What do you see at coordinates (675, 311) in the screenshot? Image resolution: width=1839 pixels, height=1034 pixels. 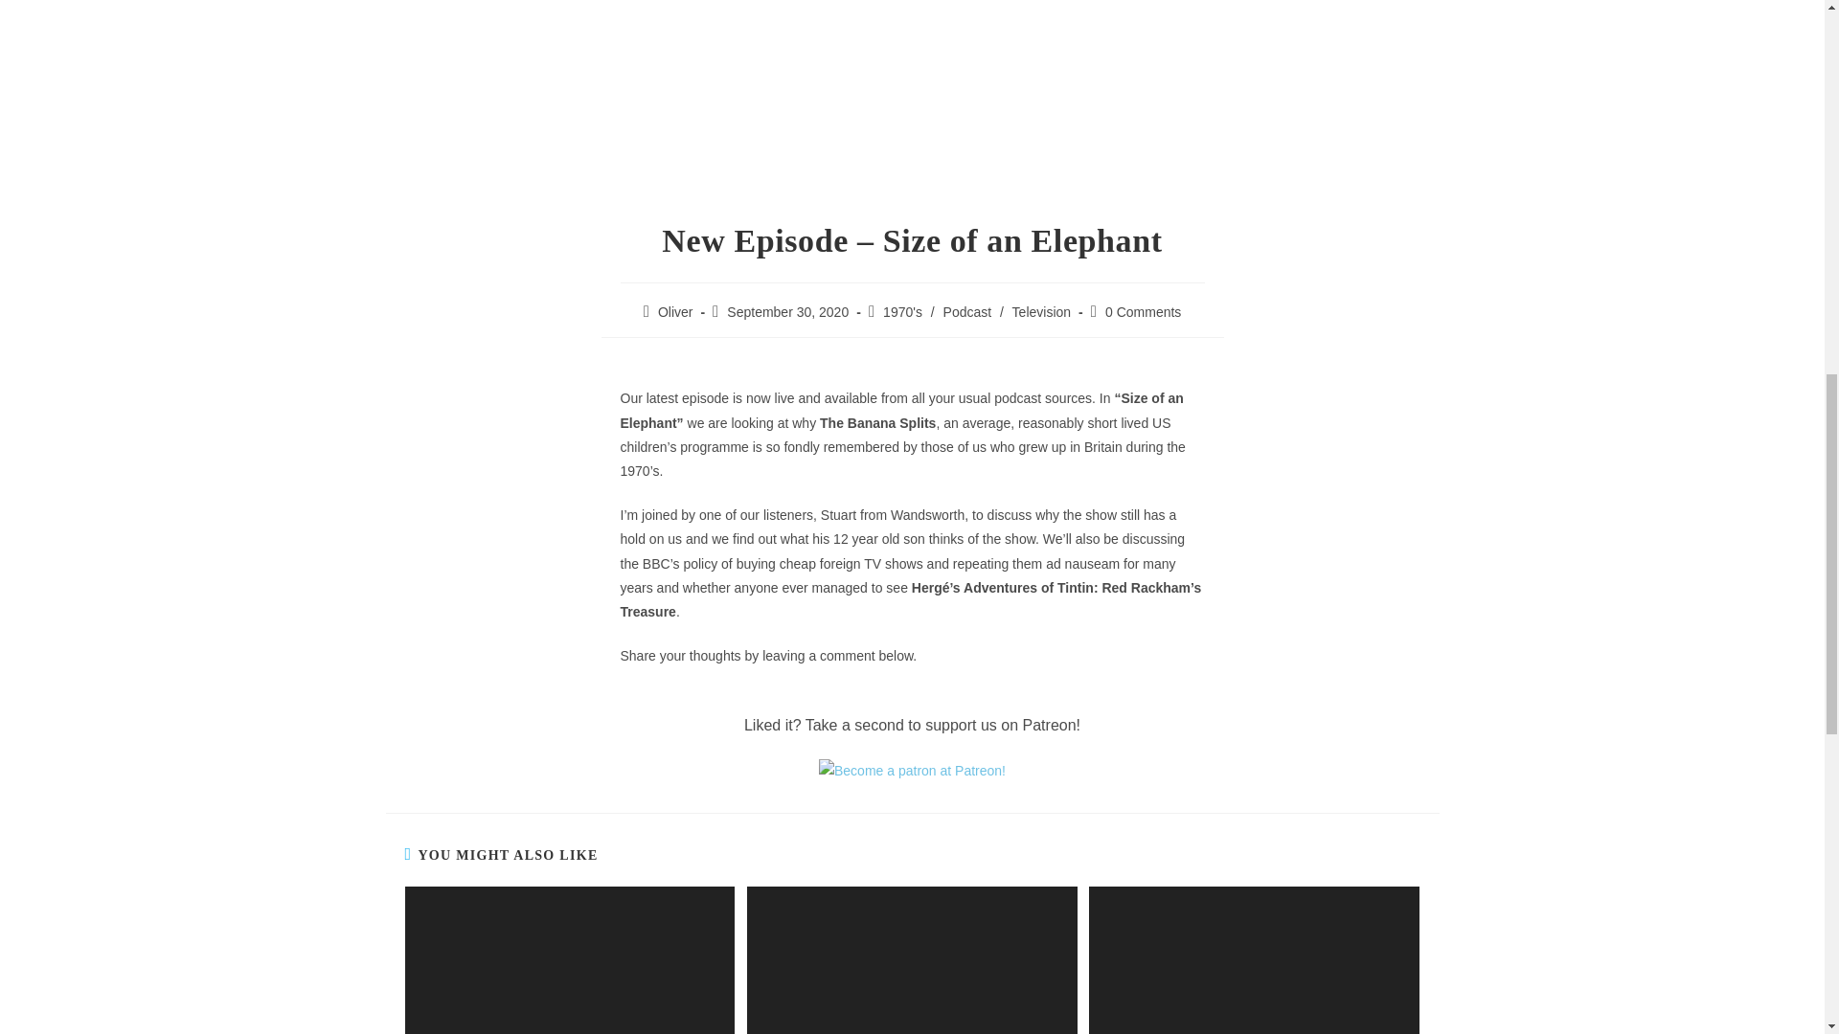 I see `Oliver` at bounding box center [675, 311].